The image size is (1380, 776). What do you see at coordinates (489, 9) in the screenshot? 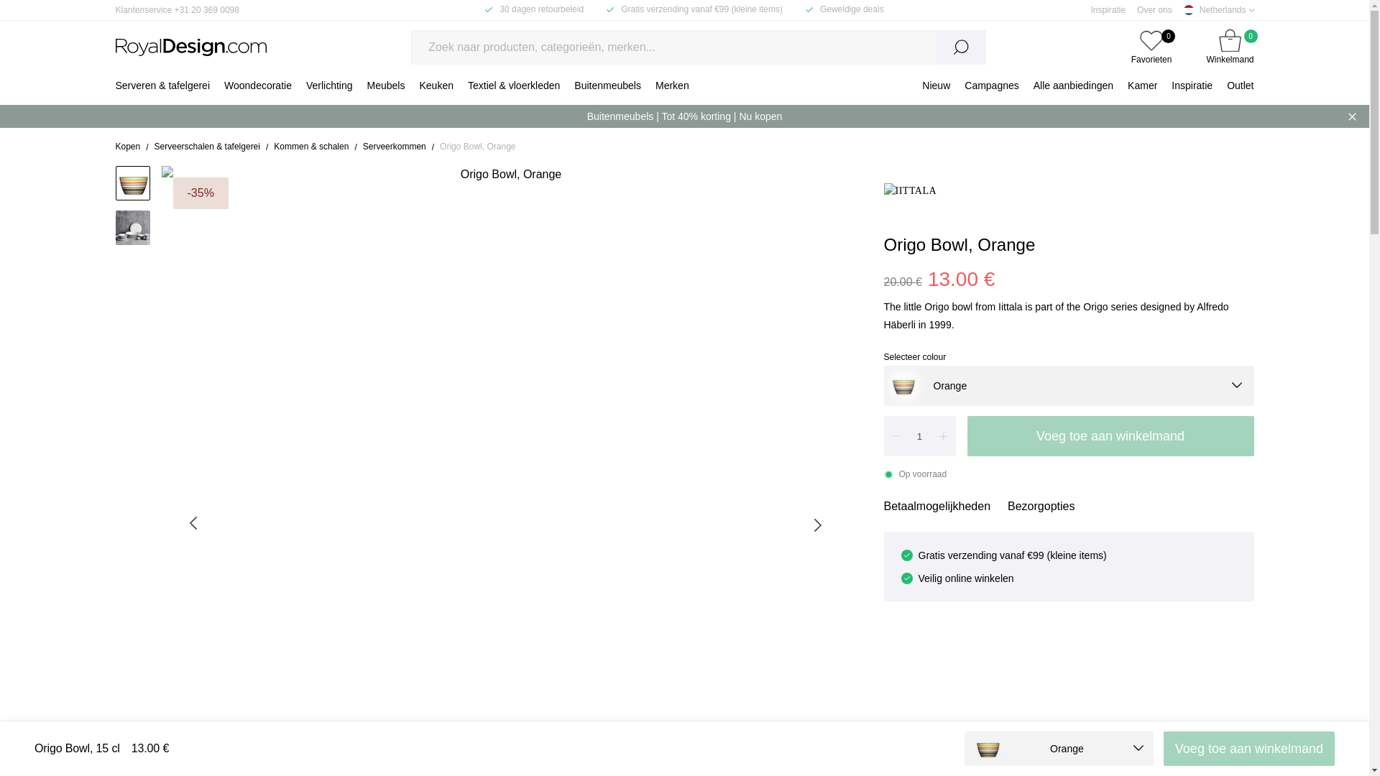
I see `Kamer` at bounding box center [489, 9].